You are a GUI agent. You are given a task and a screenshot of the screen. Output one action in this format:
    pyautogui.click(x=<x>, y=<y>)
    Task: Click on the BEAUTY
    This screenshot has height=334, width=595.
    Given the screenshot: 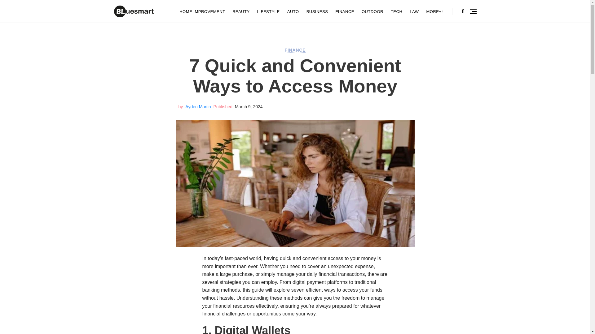 What is the action you would take?
    pyautogui.click(x=241, y=11)
    